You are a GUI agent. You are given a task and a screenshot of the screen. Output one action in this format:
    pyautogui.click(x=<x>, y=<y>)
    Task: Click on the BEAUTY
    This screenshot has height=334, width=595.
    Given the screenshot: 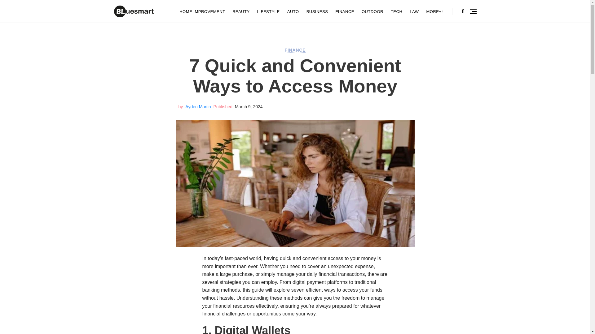 What is the action you would take?
    pyautogui.click(x=241, y=11)
    